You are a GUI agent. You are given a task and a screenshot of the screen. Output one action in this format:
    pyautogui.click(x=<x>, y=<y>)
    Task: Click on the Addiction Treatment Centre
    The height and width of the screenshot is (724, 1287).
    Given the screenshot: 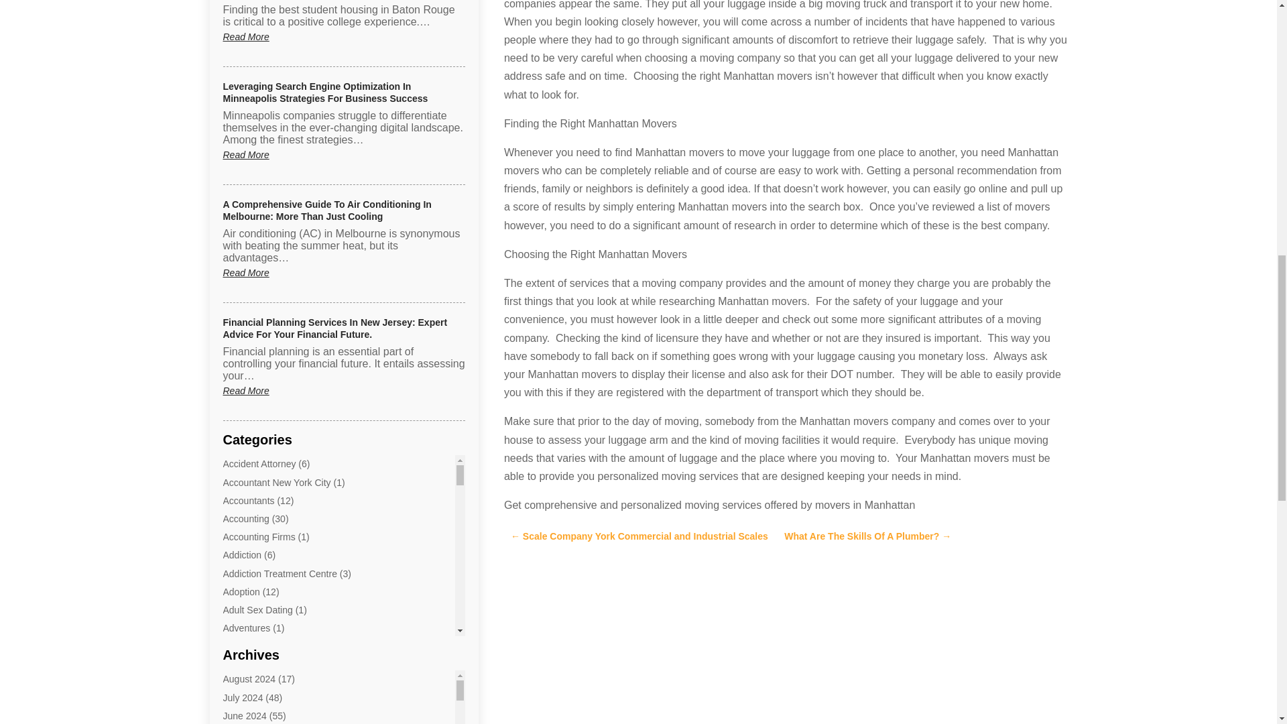 What is the action you would take?
    pyautogui.click(x=279, y=574)
    